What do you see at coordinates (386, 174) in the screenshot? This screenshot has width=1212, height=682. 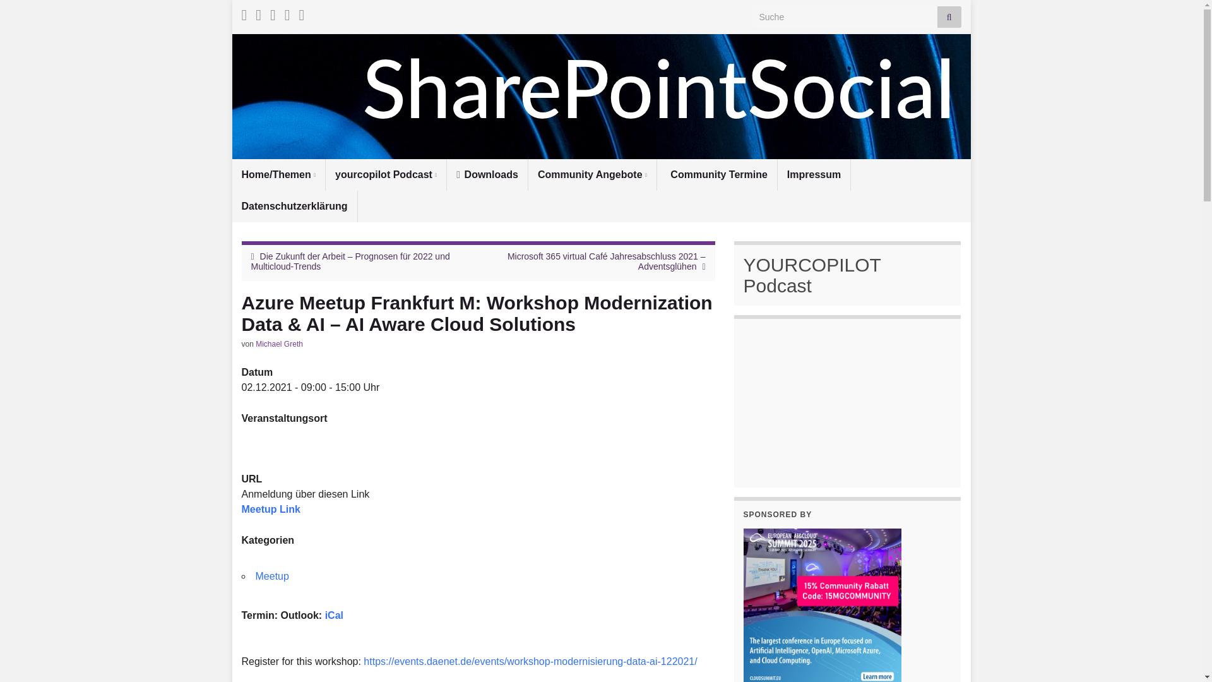 I see `yourcopilot Podcast` at bounding box center [386, 174].